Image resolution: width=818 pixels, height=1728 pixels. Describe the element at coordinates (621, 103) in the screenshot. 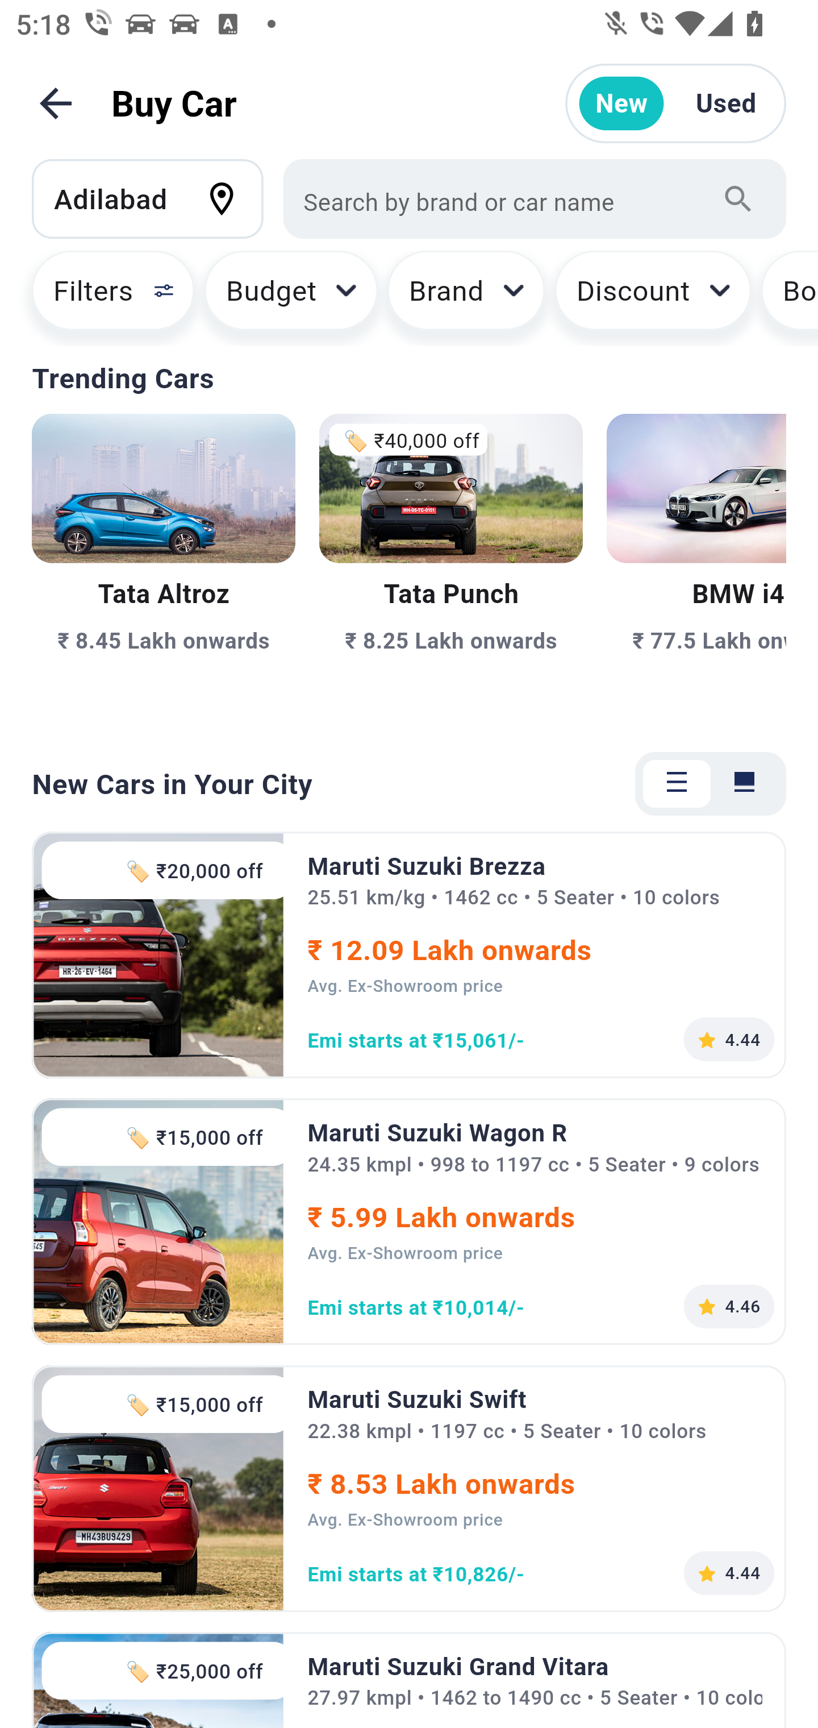

I see `New` at that location.